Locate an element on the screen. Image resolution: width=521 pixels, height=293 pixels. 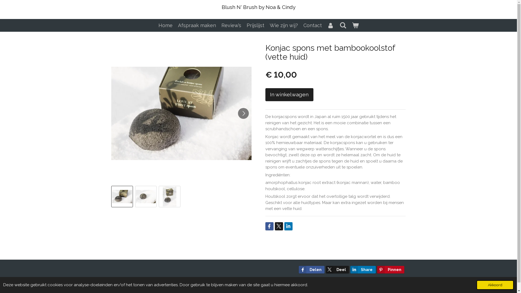
Akkoord is located at coordinates (495, 285).